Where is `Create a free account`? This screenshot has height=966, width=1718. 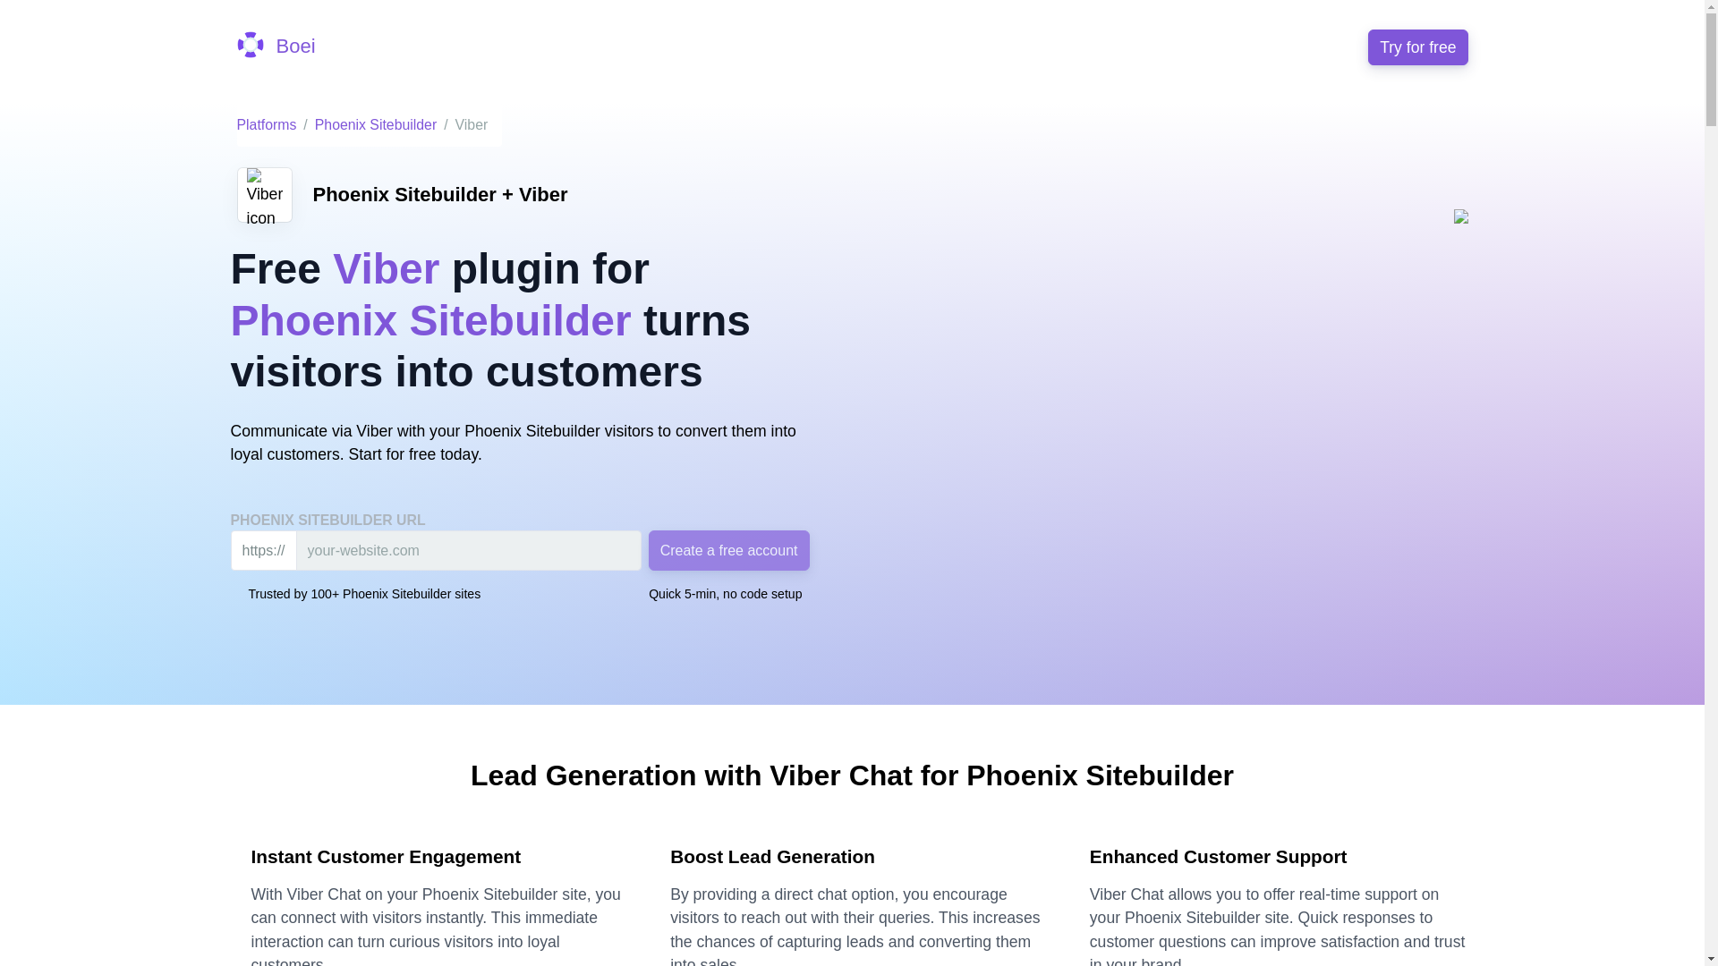 Create a free account is located at coordinates (728, 550).